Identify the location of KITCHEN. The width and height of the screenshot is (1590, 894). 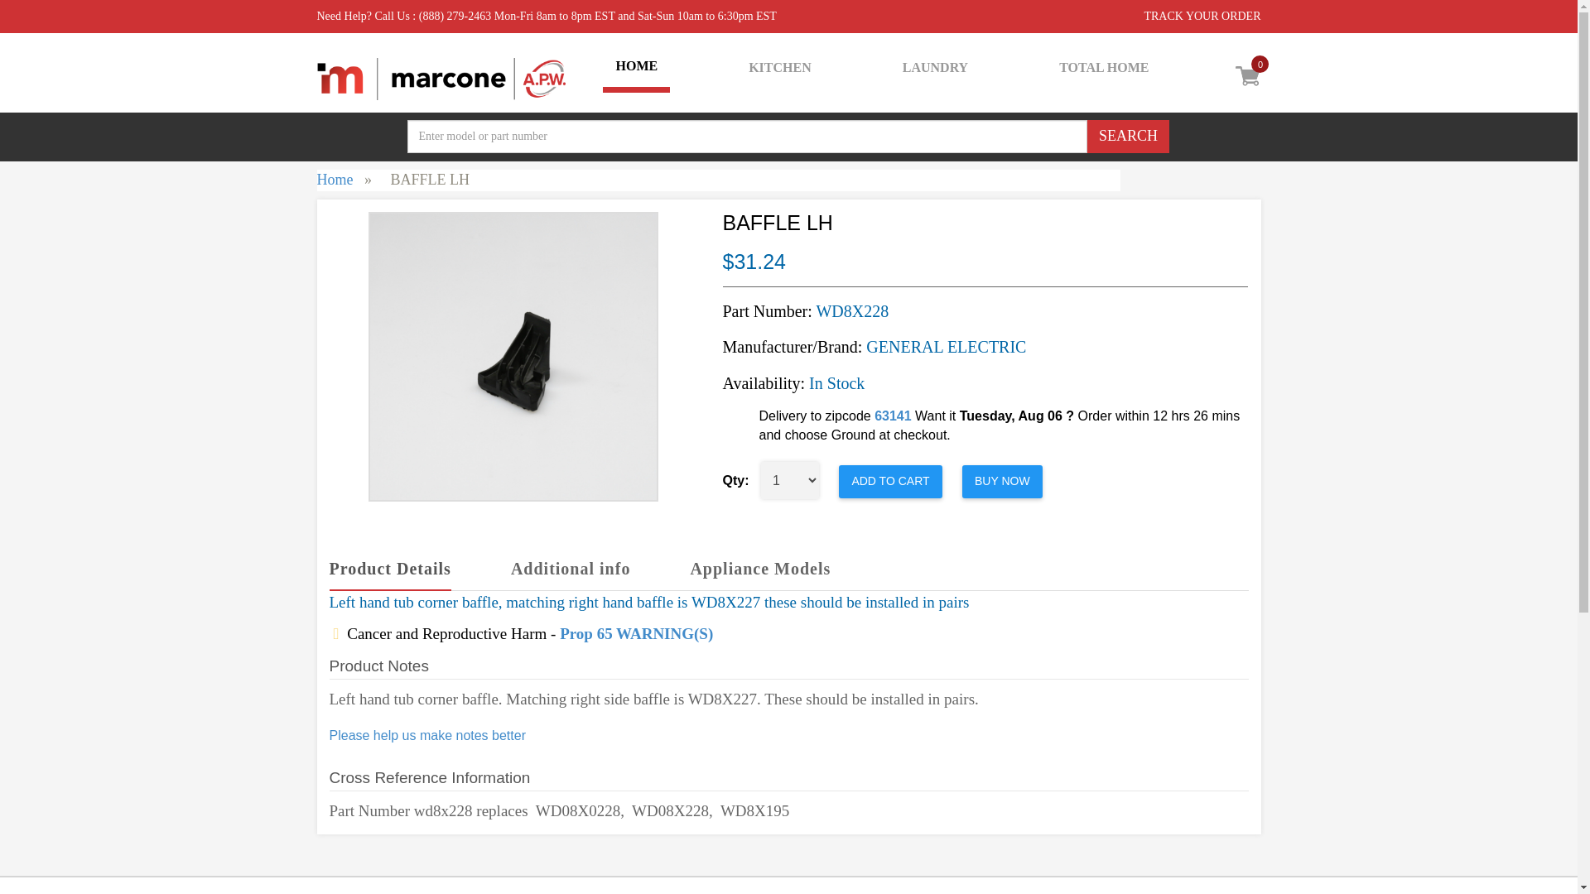
(779, 68).